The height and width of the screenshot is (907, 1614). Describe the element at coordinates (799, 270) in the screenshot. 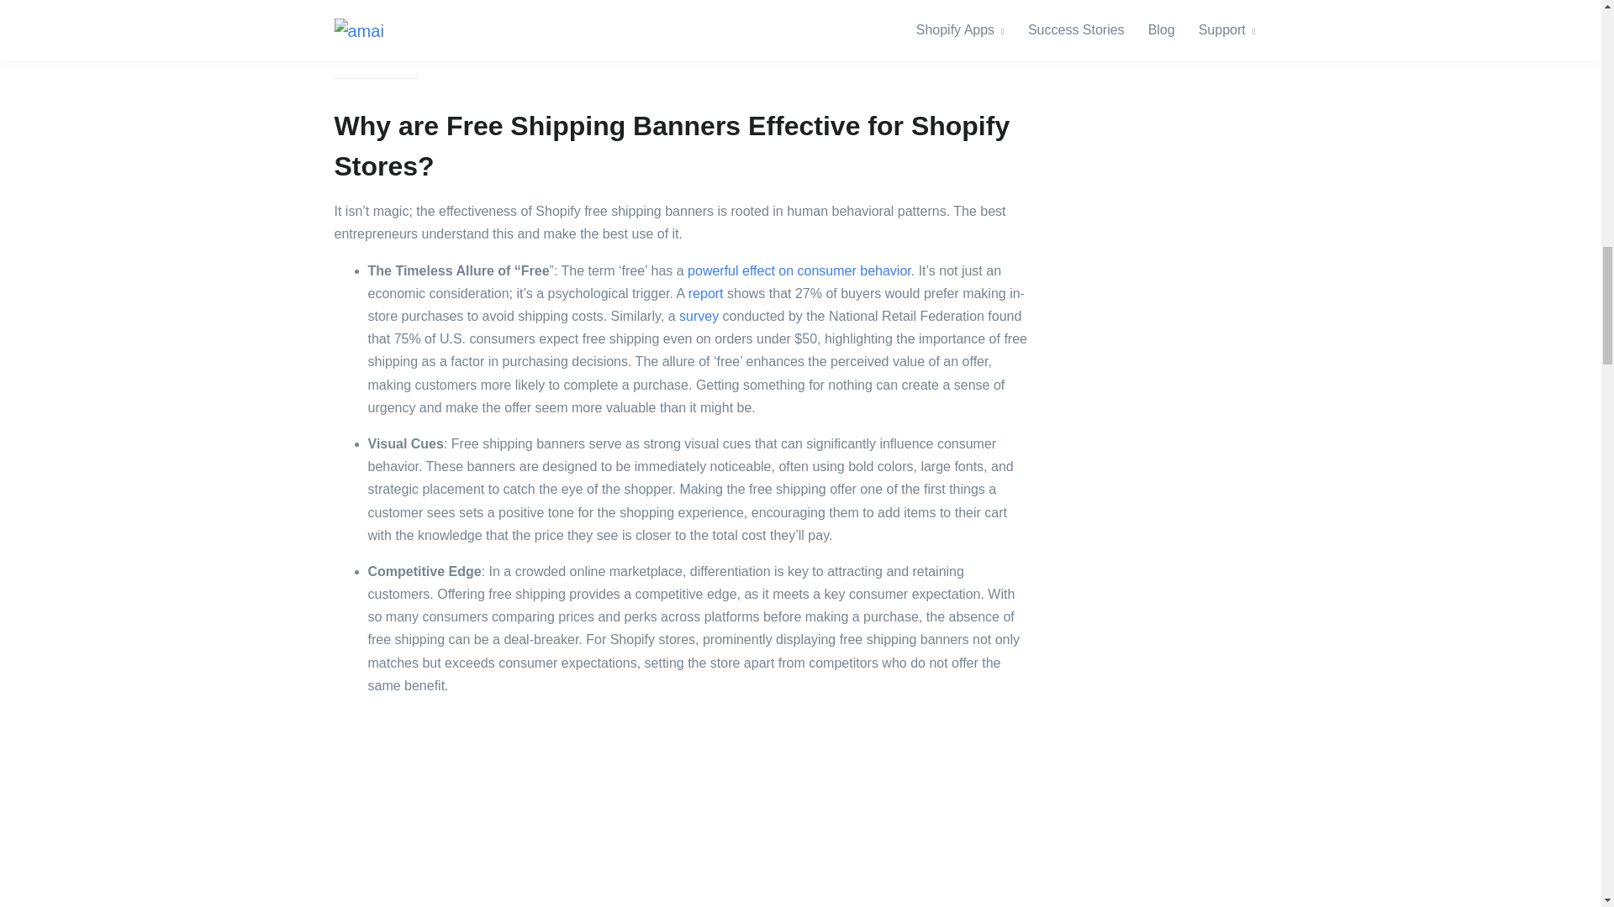

I see `powerful effect on consumer behavior` at that location.